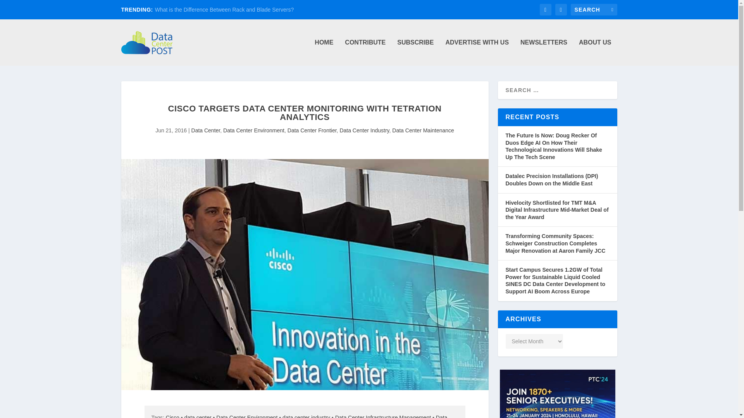 The image size is (744, 418). Describe the element at coordinates (423, 130) in the screenshot. I see `Data Center Maintenance` at that location.